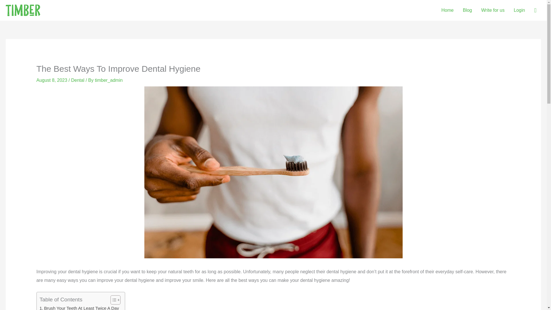 Image resolution: width=551 pixels, height=310 pixels. Describe the element at coordinates (79, 307) in the screenshot. I see `Brush Your Teeth At Least Twice A Day` at that location.